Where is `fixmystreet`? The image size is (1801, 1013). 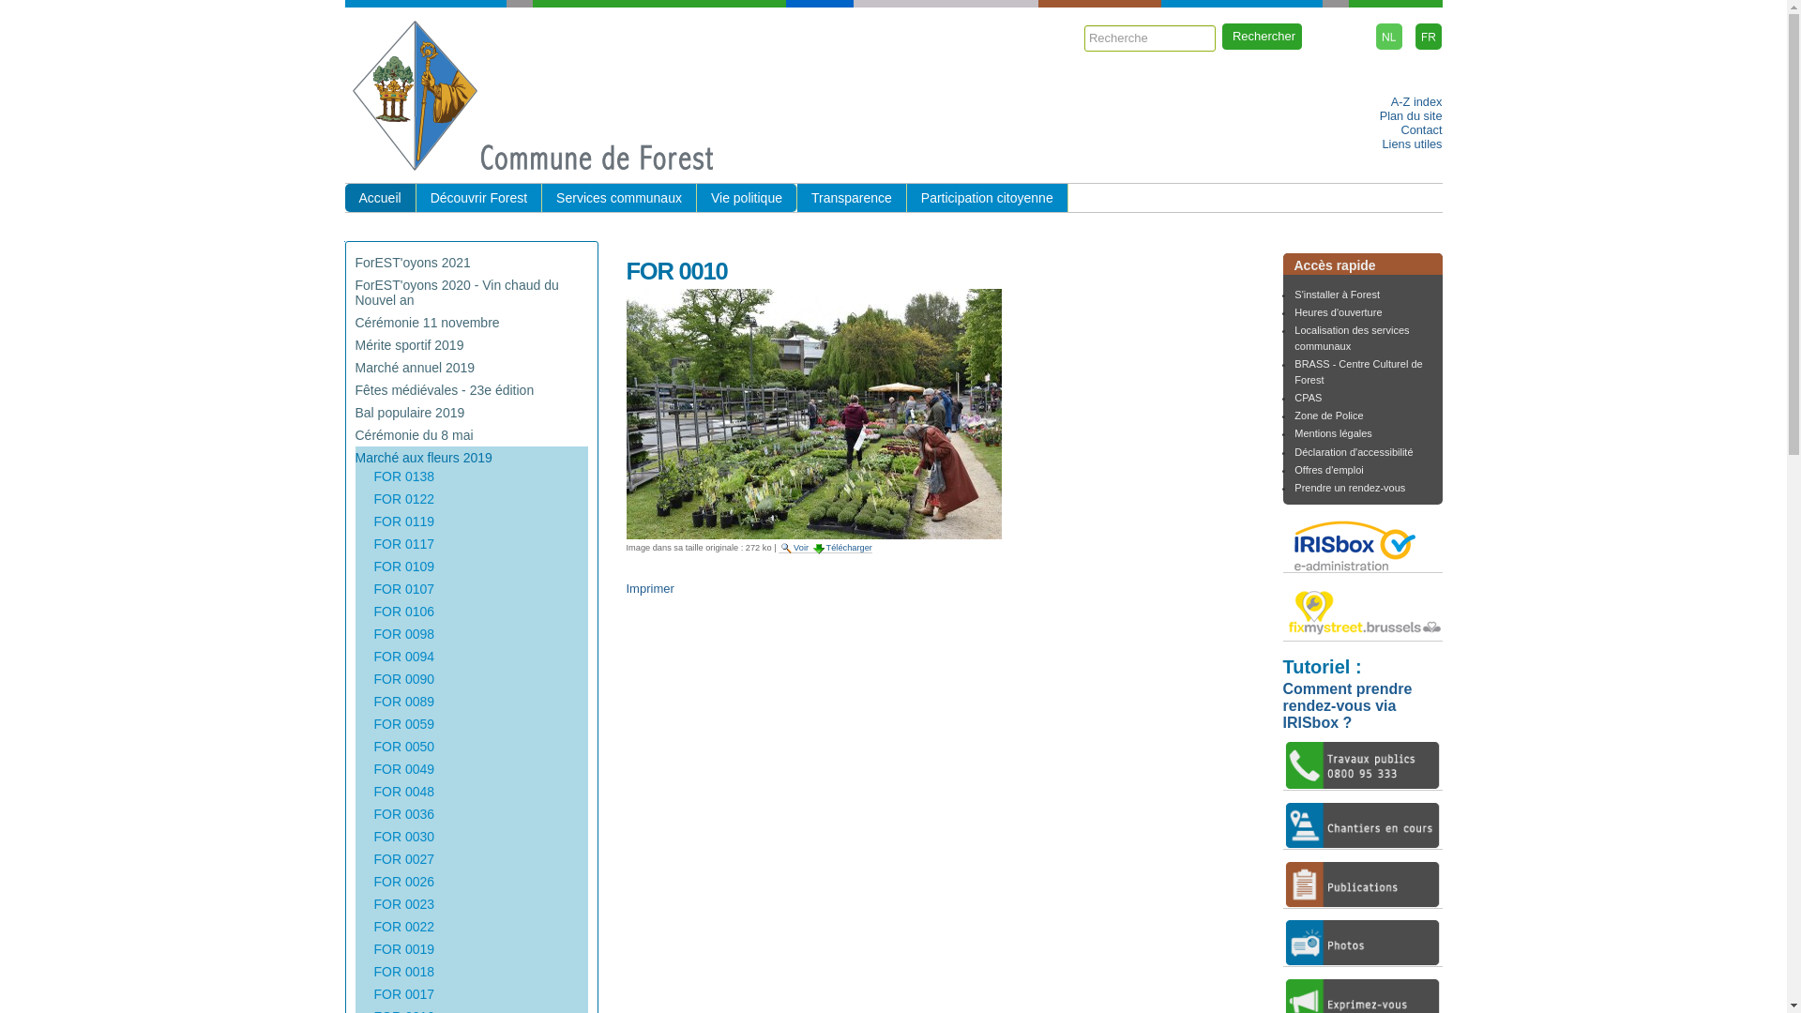 fixmystreet is located at coordinates (1363, 612).